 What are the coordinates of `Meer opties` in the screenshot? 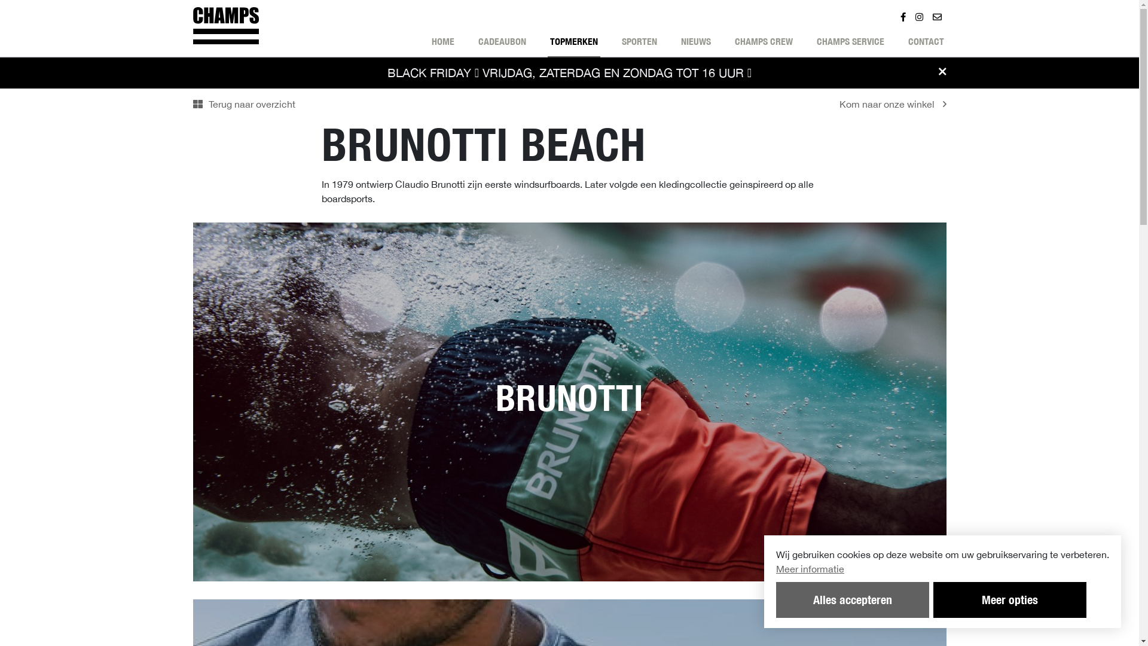 It's located at (1010, 600).